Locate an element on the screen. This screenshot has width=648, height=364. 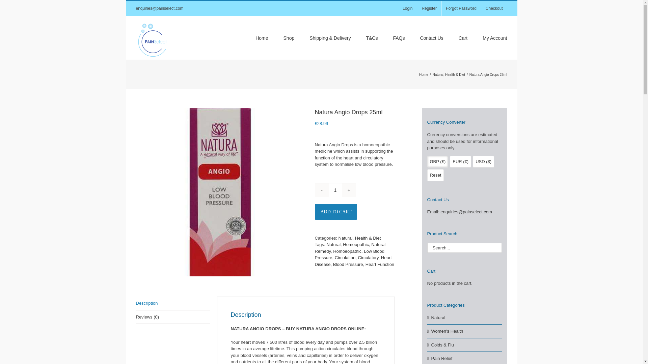
Cart is located at coordinates (463, 37).